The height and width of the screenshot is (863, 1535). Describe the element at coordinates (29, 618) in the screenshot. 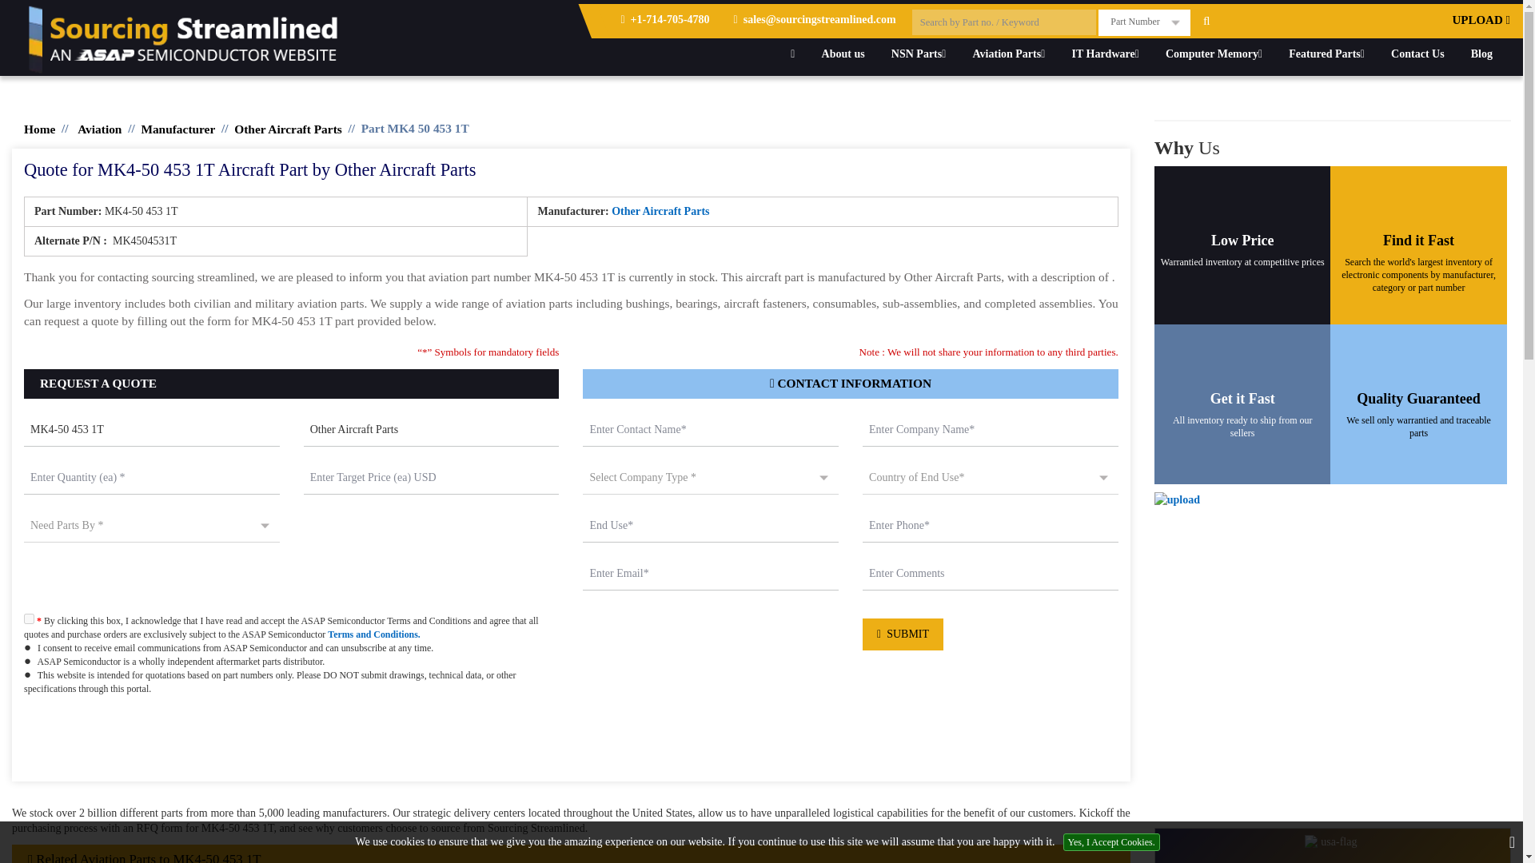

I see `on` at that location.